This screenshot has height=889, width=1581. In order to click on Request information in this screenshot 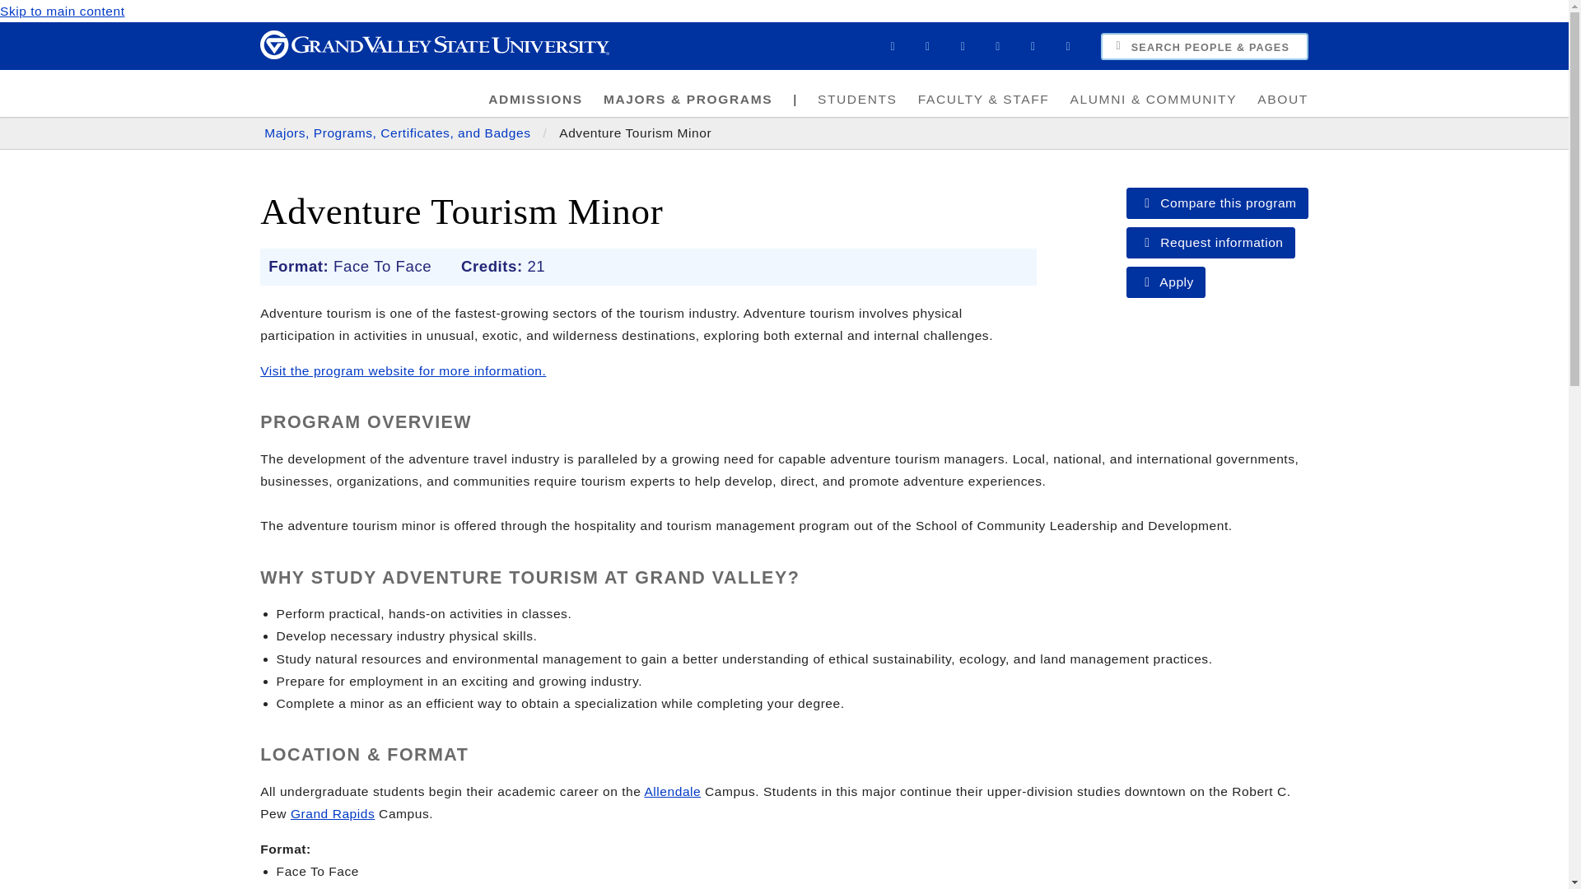, I will do `click(1210, 243)`.